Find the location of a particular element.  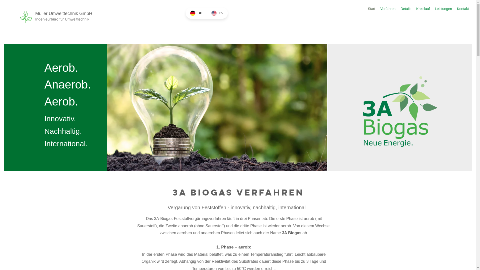

Verfahren is located at coordinates (388, 9).